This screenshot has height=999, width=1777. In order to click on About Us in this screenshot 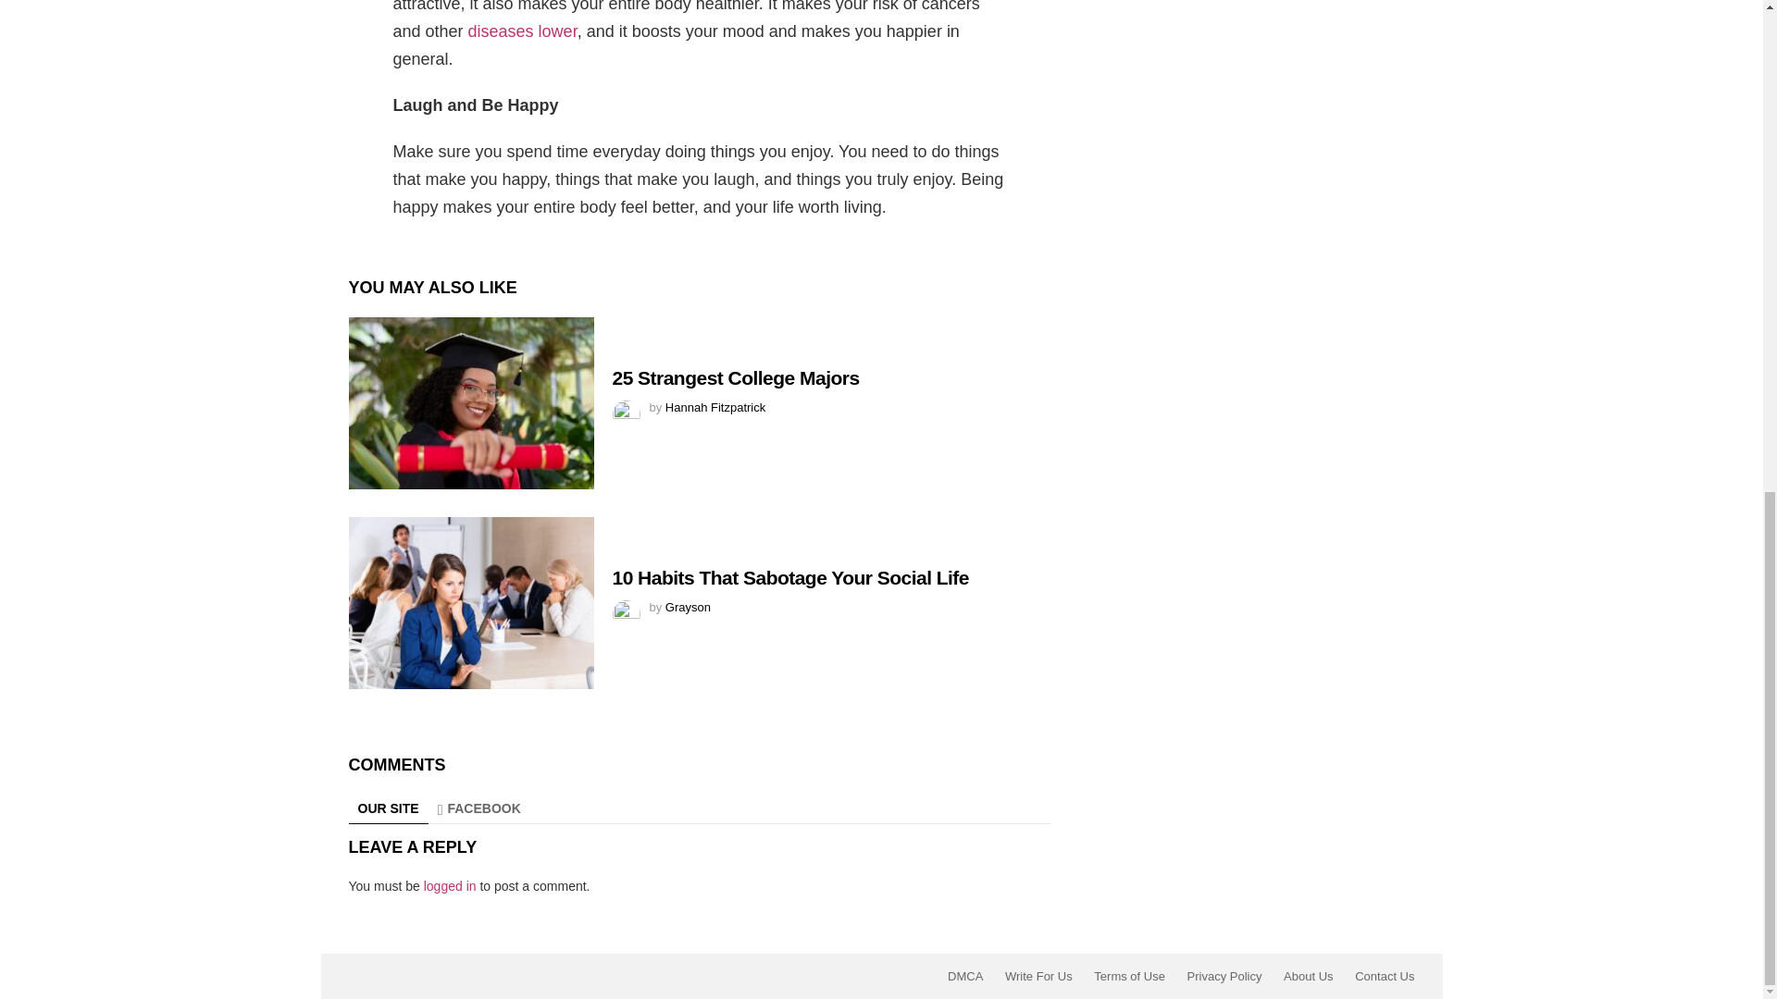, I will do `click(1307, 976)`.